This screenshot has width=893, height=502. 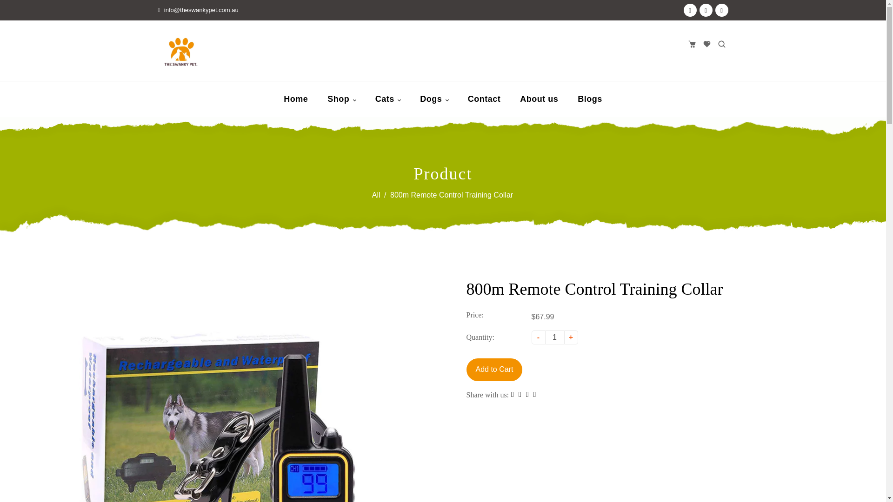 What do you see at coordinates (388, 99) in the screenshot?
I see `Cats` at bounding box center [388, 99].